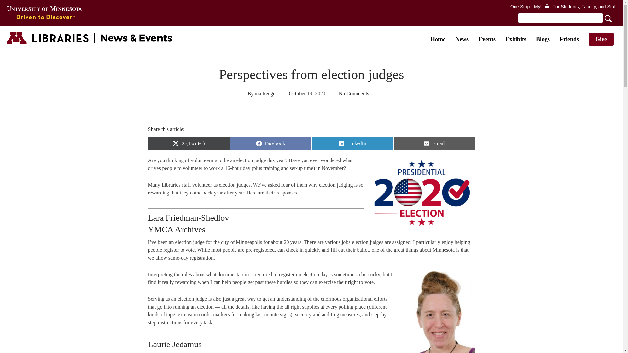 This screenshot has width=628, height=353. Describe the element at coordinates (567, 18) in the screenshot. I see `Search` at that location.